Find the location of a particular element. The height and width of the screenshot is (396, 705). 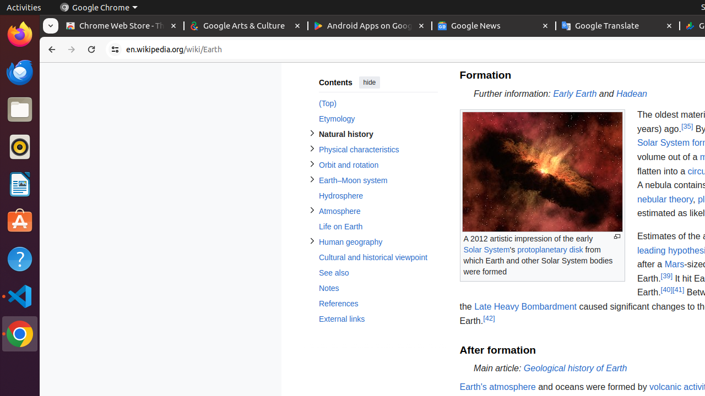

Earth's atmosphere is located at coordinates (498, 387).